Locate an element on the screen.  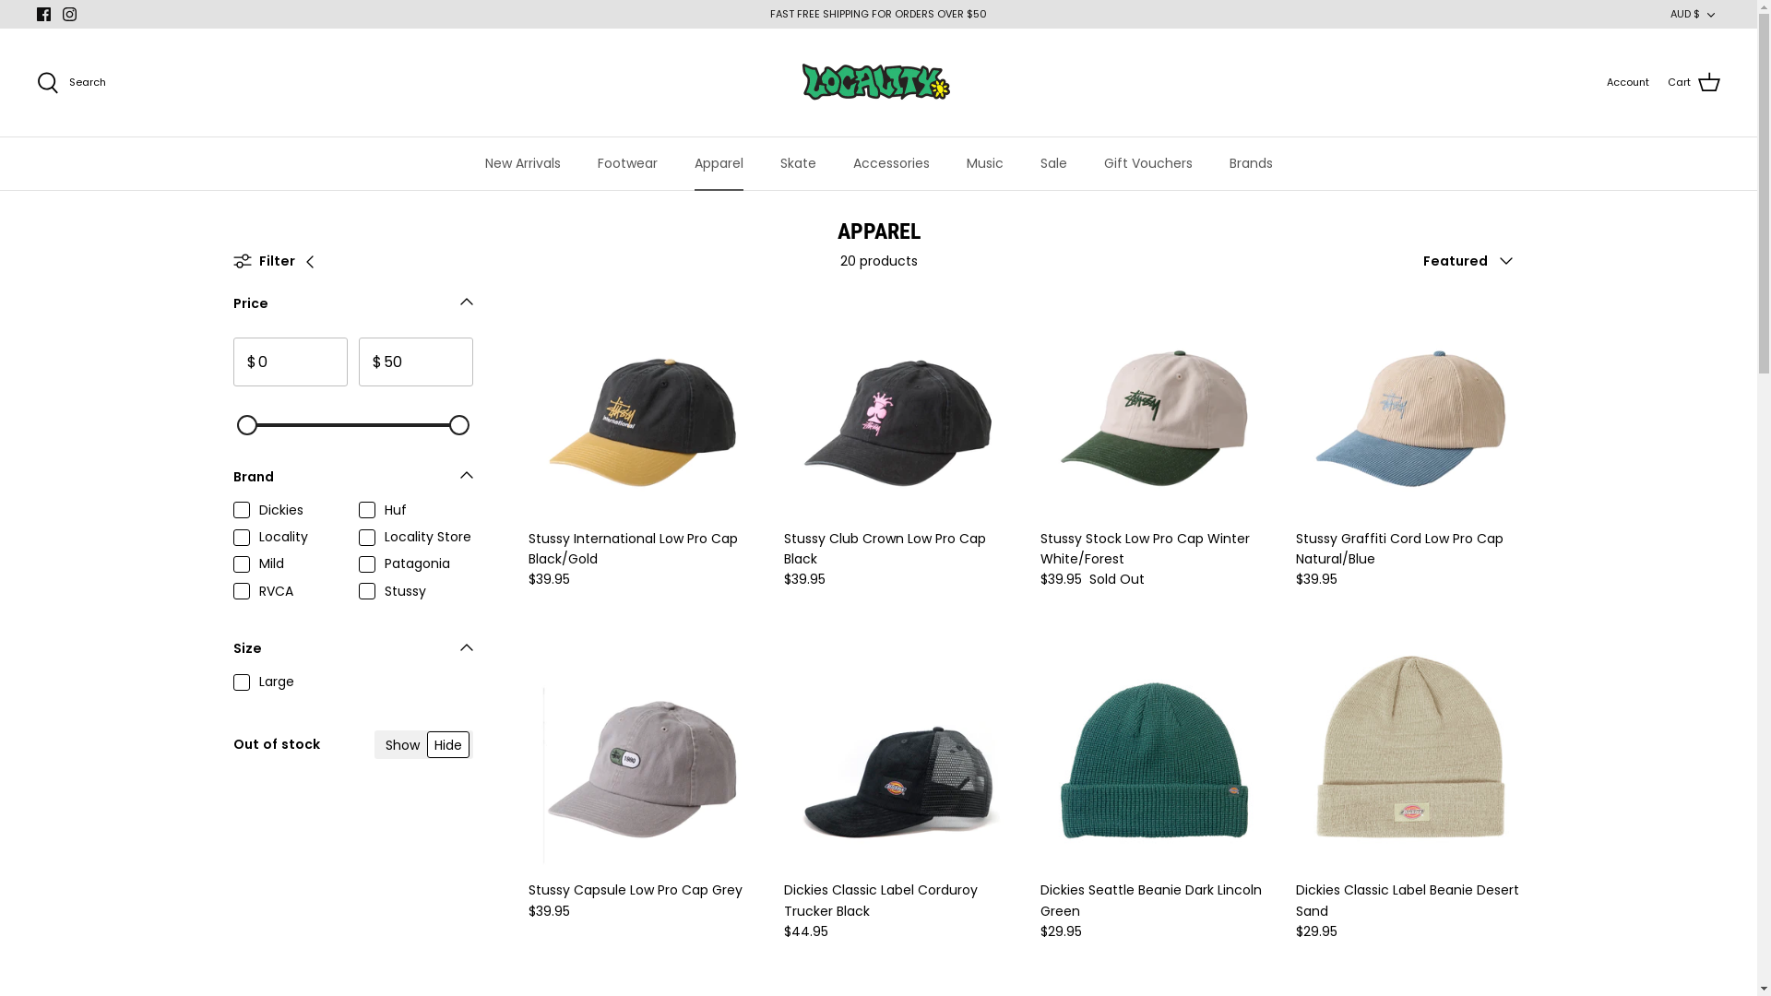
Dickies Classic Label Corduroy Trucker Black
$44.95 is located at coordinates (898, 911).